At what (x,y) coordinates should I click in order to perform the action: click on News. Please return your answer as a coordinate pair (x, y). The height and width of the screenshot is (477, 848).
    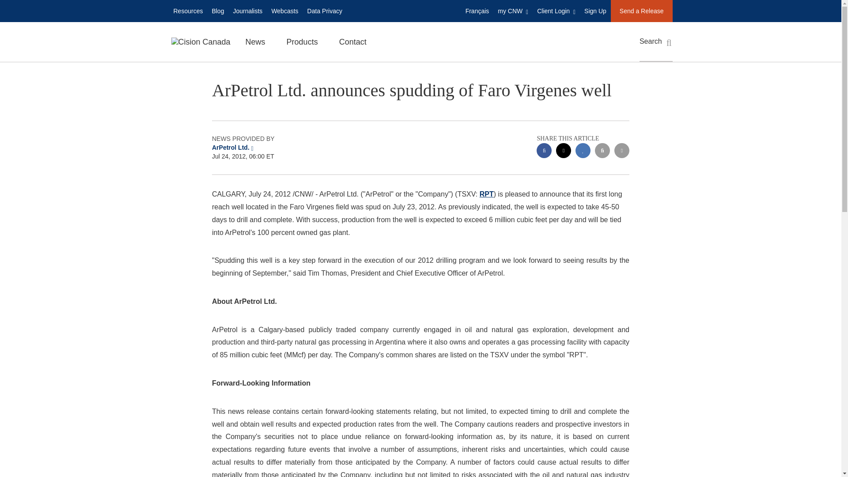
    Looking at the image, I should click on (255, 42).